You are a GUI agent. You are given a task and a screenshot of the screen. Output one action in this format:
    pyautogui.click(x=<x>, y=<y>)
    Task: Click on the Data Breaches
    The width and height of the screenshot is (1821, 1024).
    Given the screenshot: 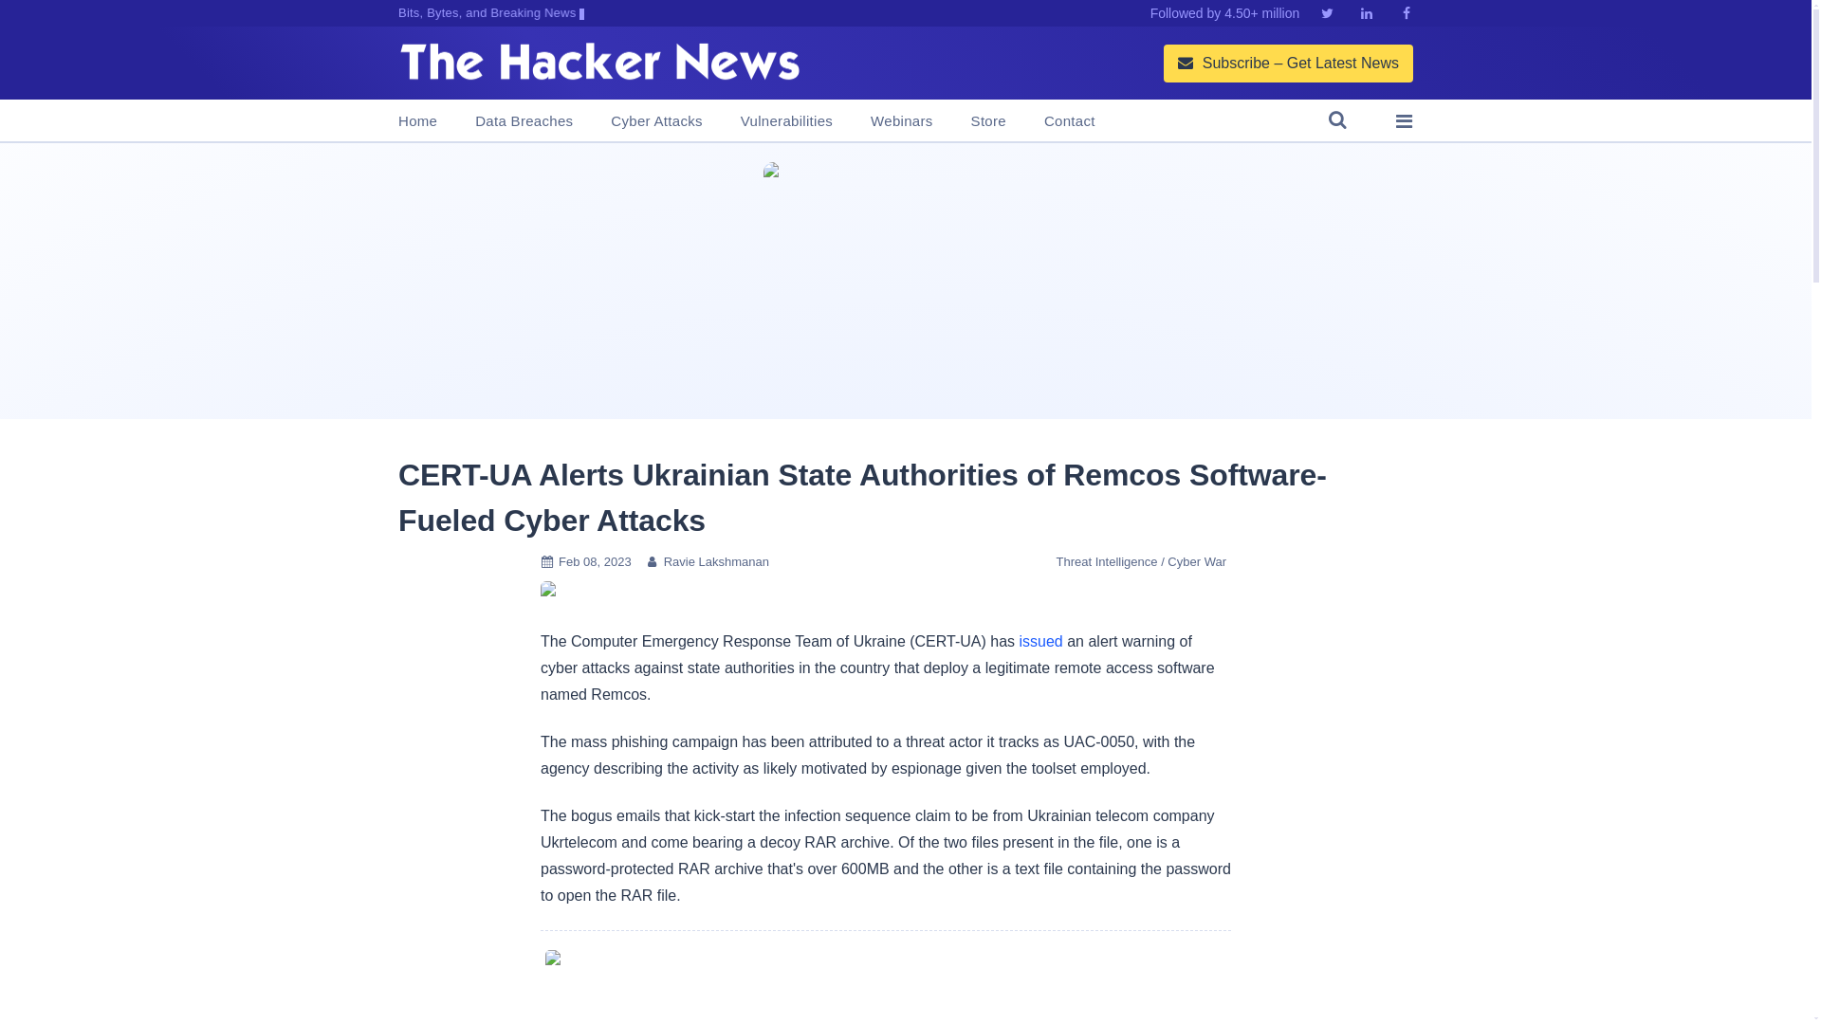 What is the action you would take?
    pyautogui.click(x=524, y=121)
    